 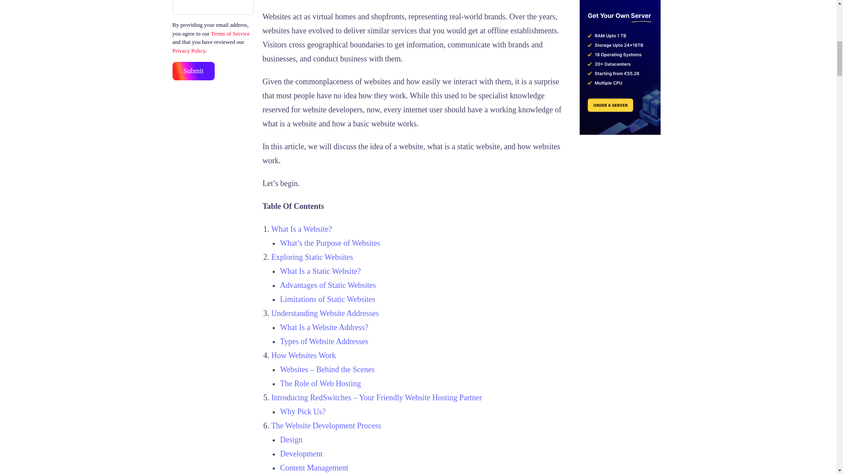 What do you see at coordinates (193, 71) in the screenshot?
I see `Submit` at bounding box center [193, 71].